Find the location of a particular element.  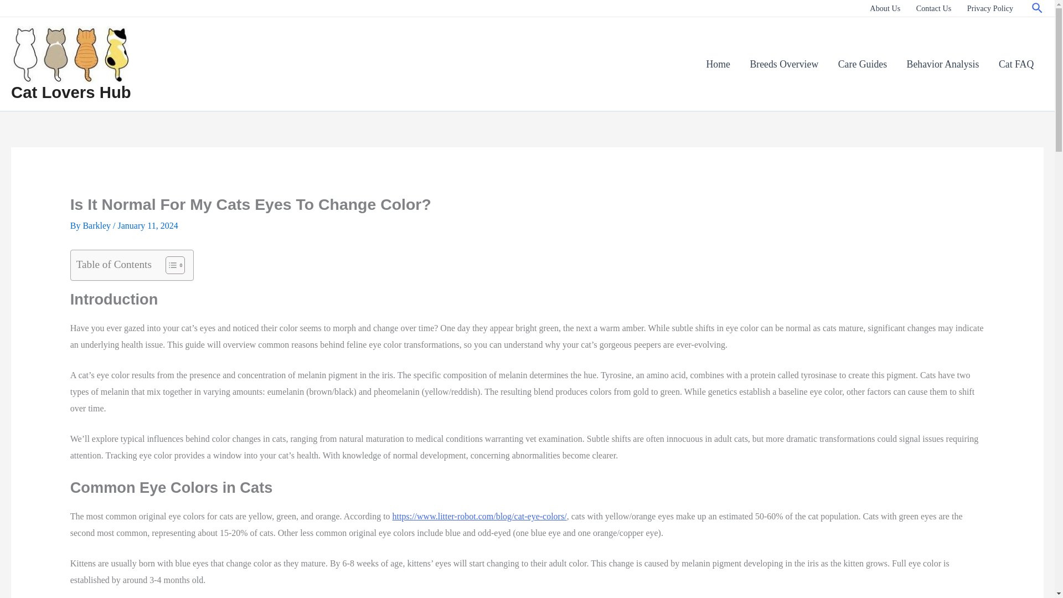

Breeds Overview is located at coordinates (784, 64).